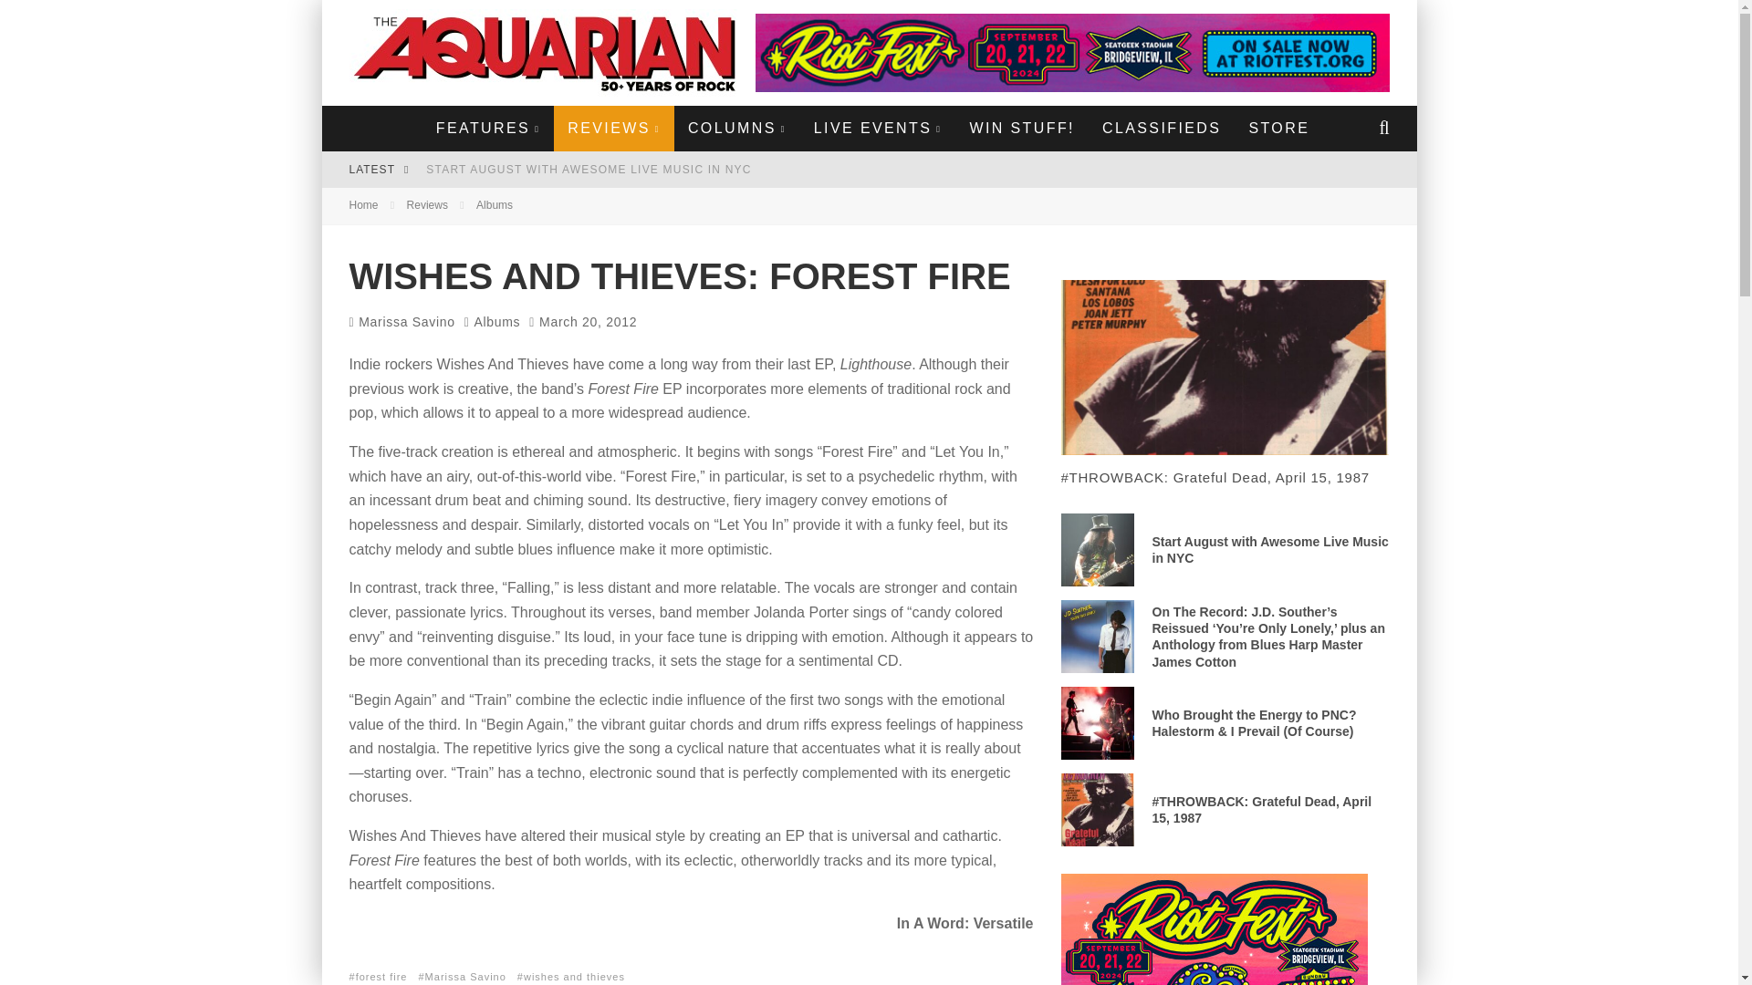 This screenshot has width=1752, height=985. What do you see at coordinates (588, 170) in the screenshot?
I see `Start August with Awesome Live Music in NYC` at bounding box center [588, 170].